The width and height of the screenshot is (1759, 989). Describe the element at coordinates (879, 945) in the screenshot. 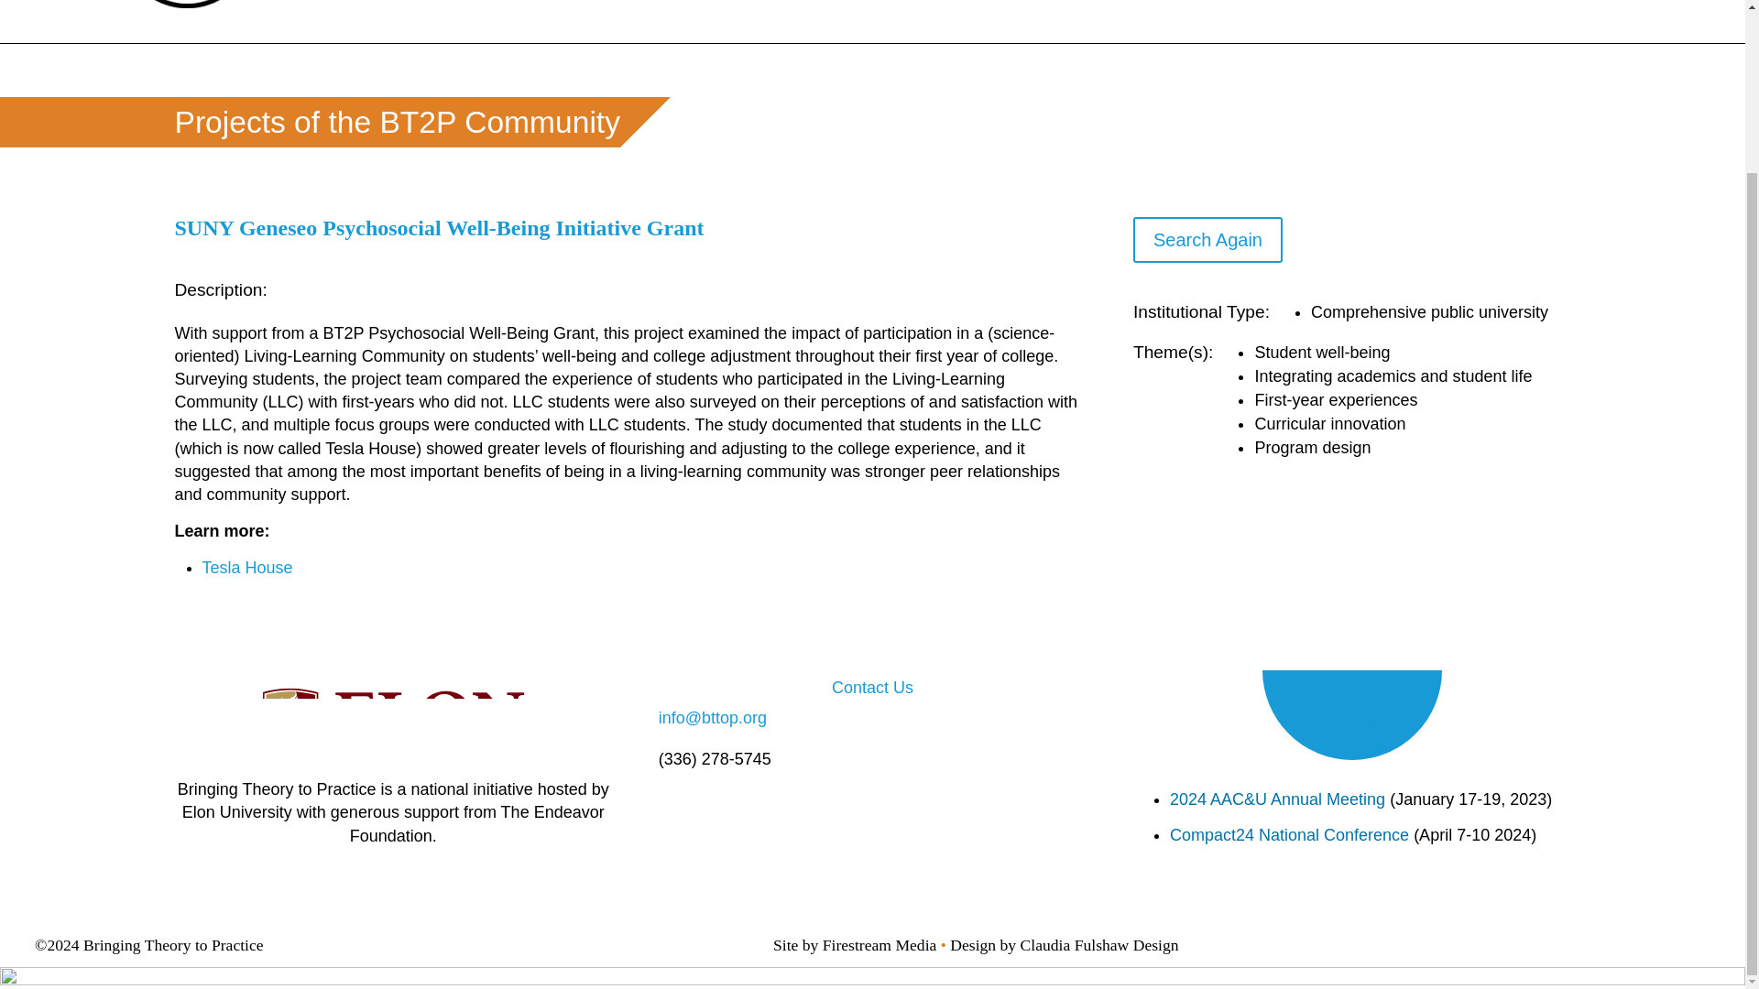

I see `Firestream Media` at that location.